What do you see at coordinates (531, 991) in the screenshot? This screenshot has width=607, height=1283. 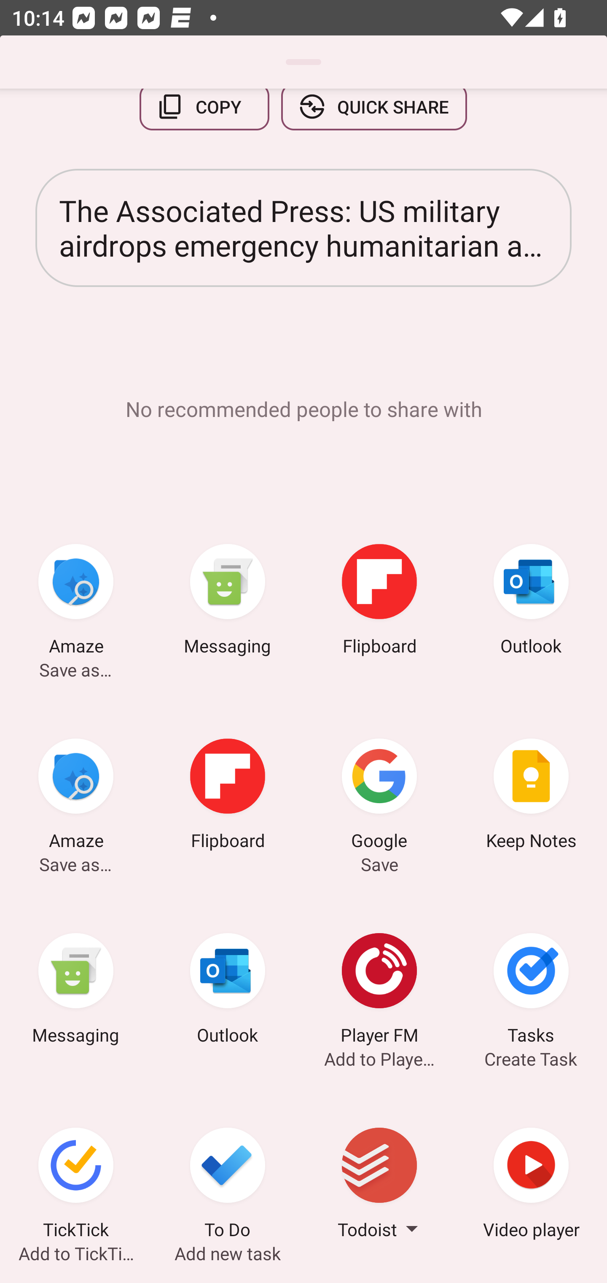 I see `Tasks Create Task` at bounding box center [531, 991].